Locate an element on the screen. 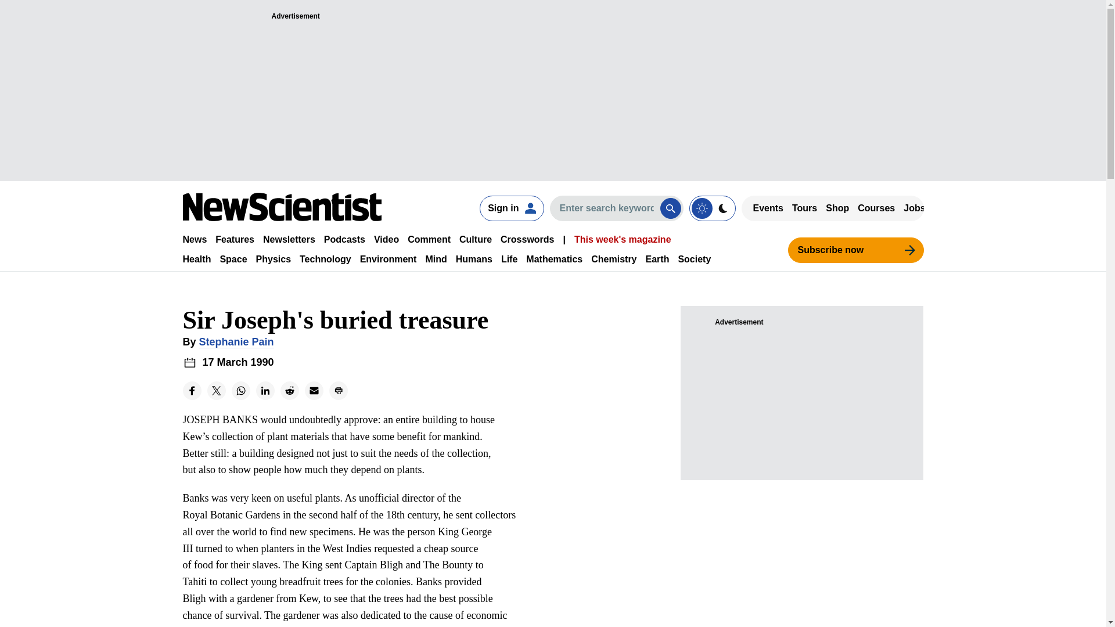 The image size is (1115, 627). Podcasts is located at coordinates (345, 239).